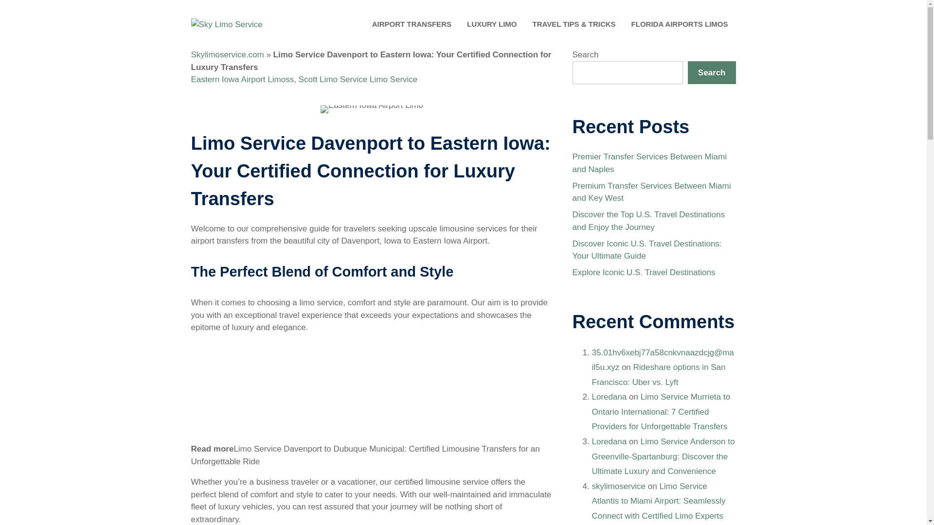 This screenshot has width=934, height=525. I want to click on Loredana, so click(609, 441).